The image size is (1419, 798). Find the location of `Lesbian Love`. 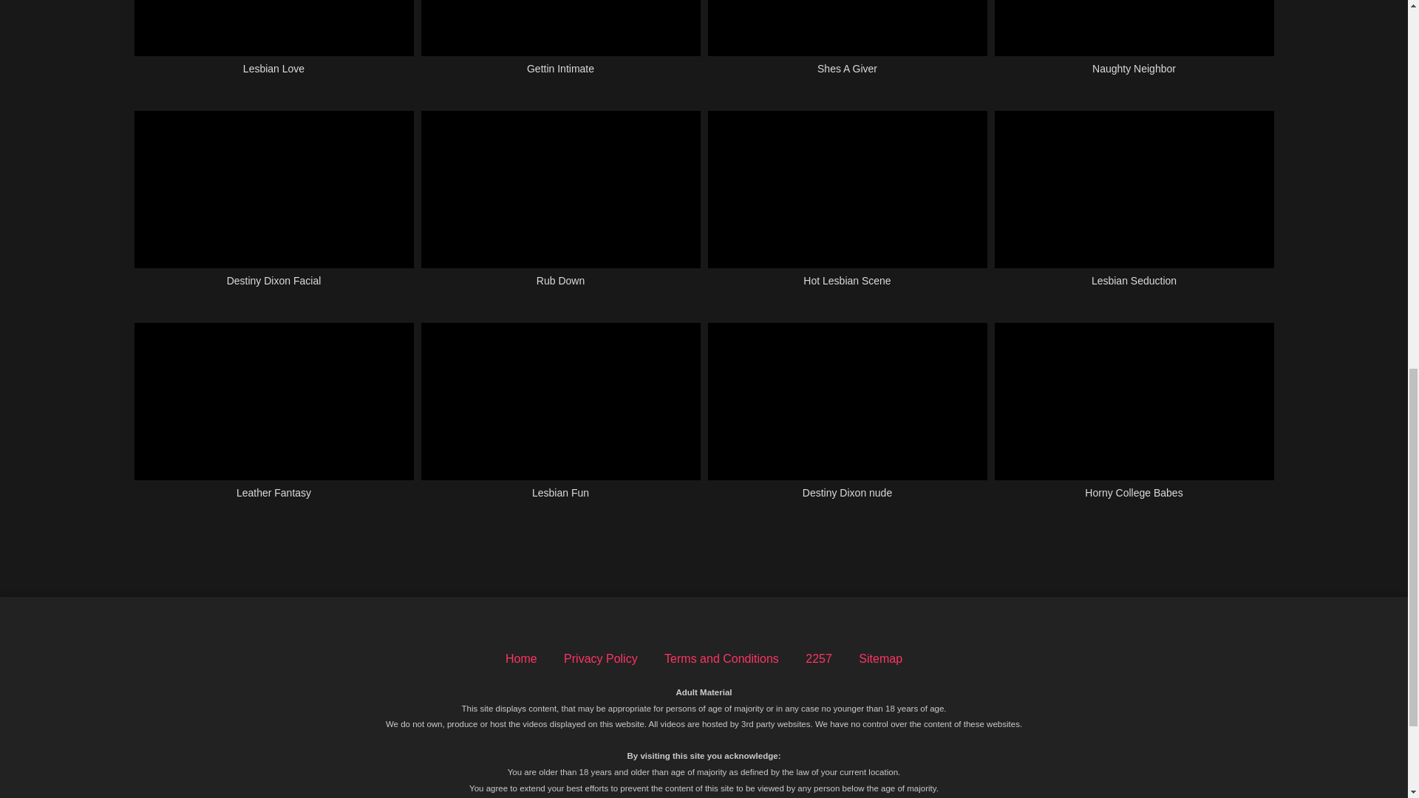

Lesbian Love is located at coordinates (274, 46).